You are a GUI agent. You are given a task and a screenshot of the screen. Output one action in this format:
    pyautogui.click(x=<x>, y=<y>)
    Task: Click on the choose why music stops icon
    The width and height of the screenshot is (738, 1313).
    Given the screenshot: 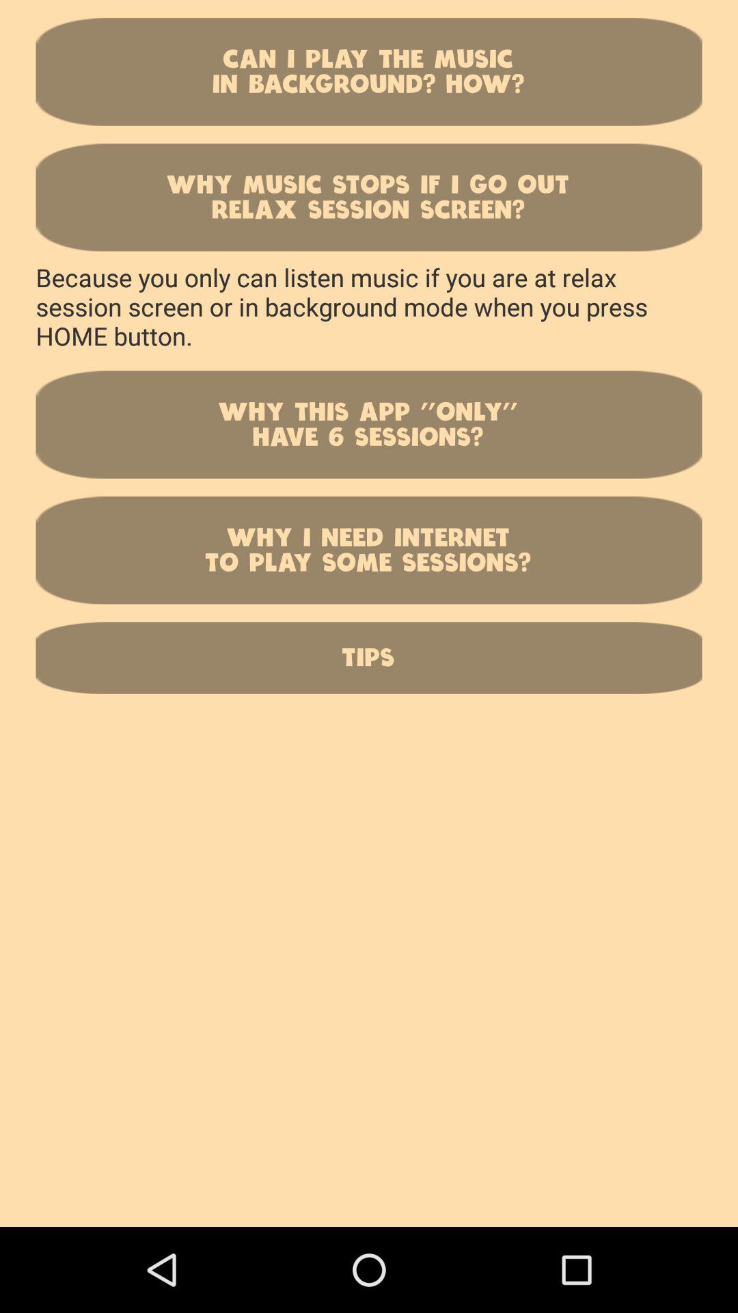 What is the action you would take?
    pyautogui.click(x=369, y=197)
    